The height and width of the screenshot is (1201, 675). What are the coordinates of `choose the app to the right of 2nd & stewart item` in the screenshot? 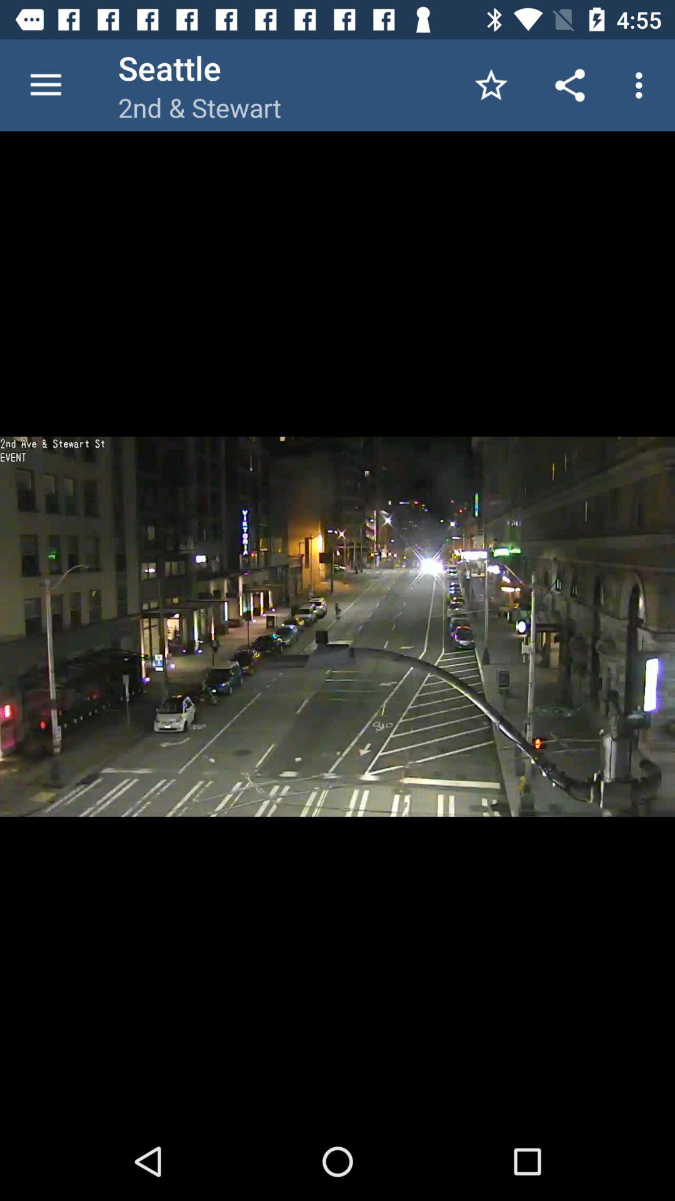 It's located at (491, 85).